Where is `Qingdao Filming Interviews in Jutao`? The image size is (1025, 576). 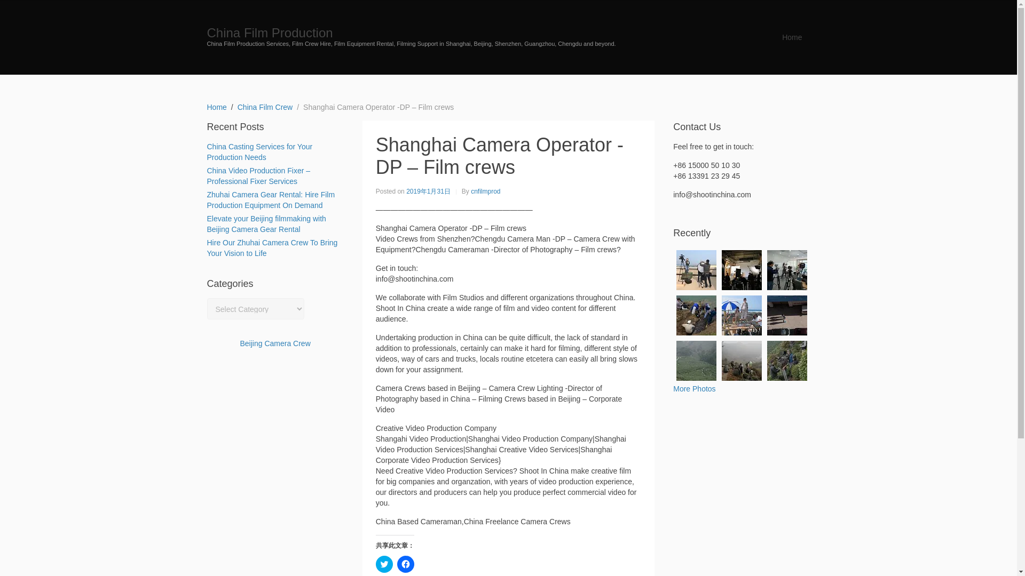
Qingdao Filming Interviews in Jutao is located at coordinates (696, 270).